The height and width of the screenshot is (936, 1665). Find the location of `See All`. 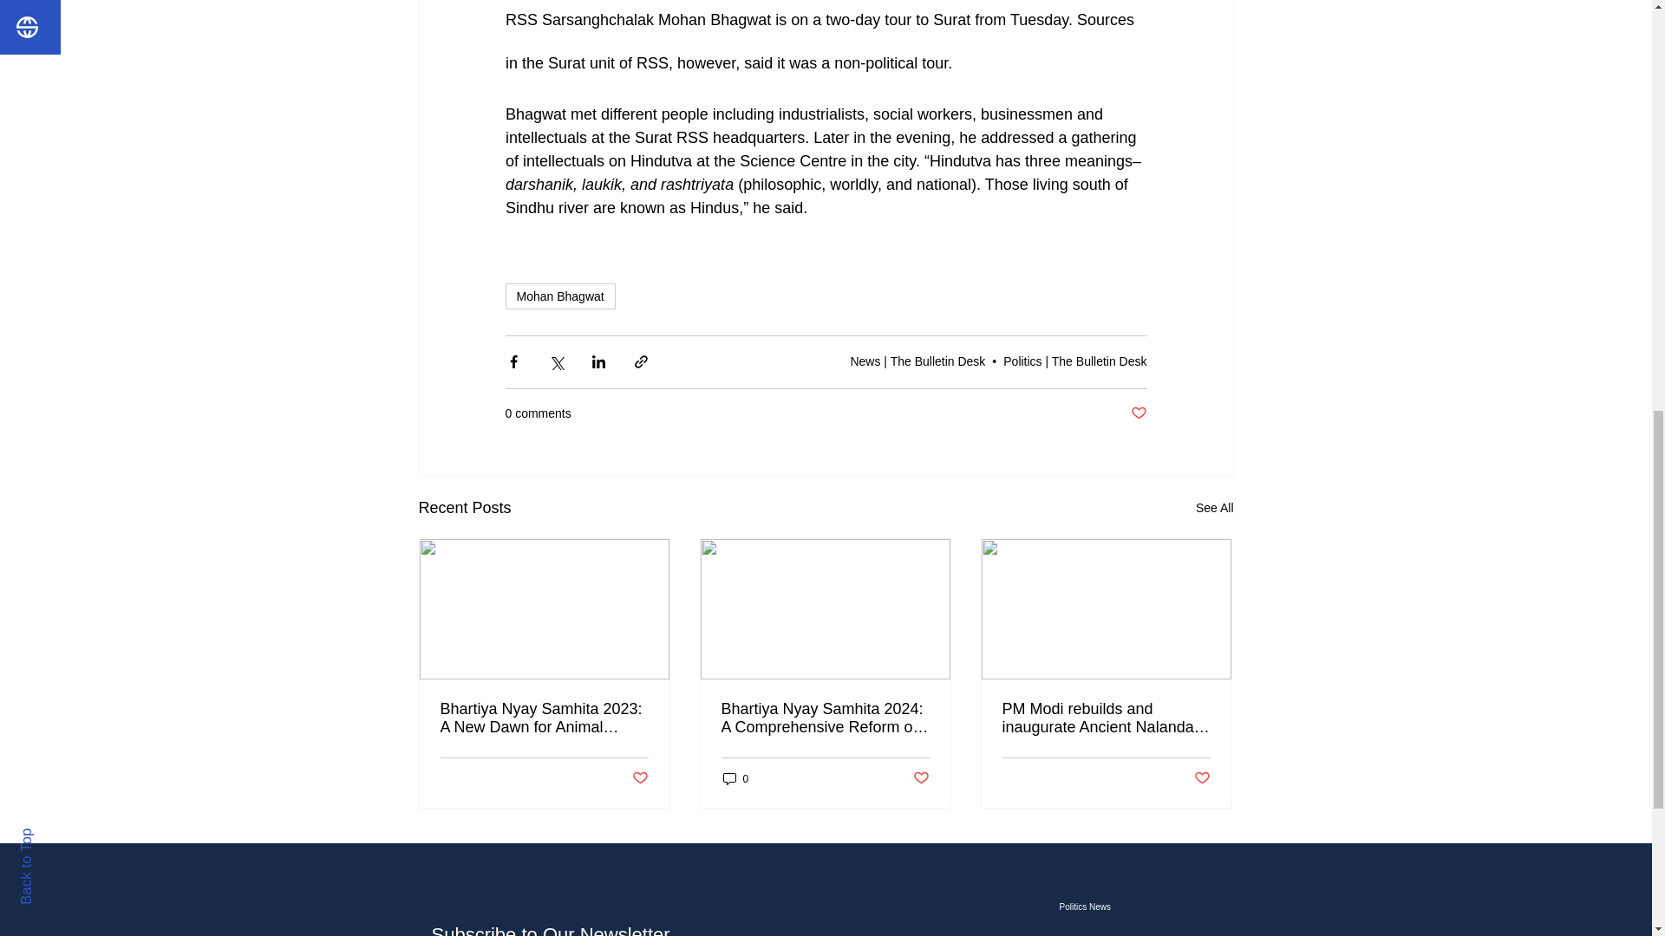

See All is located at coordinates (1214, 508).